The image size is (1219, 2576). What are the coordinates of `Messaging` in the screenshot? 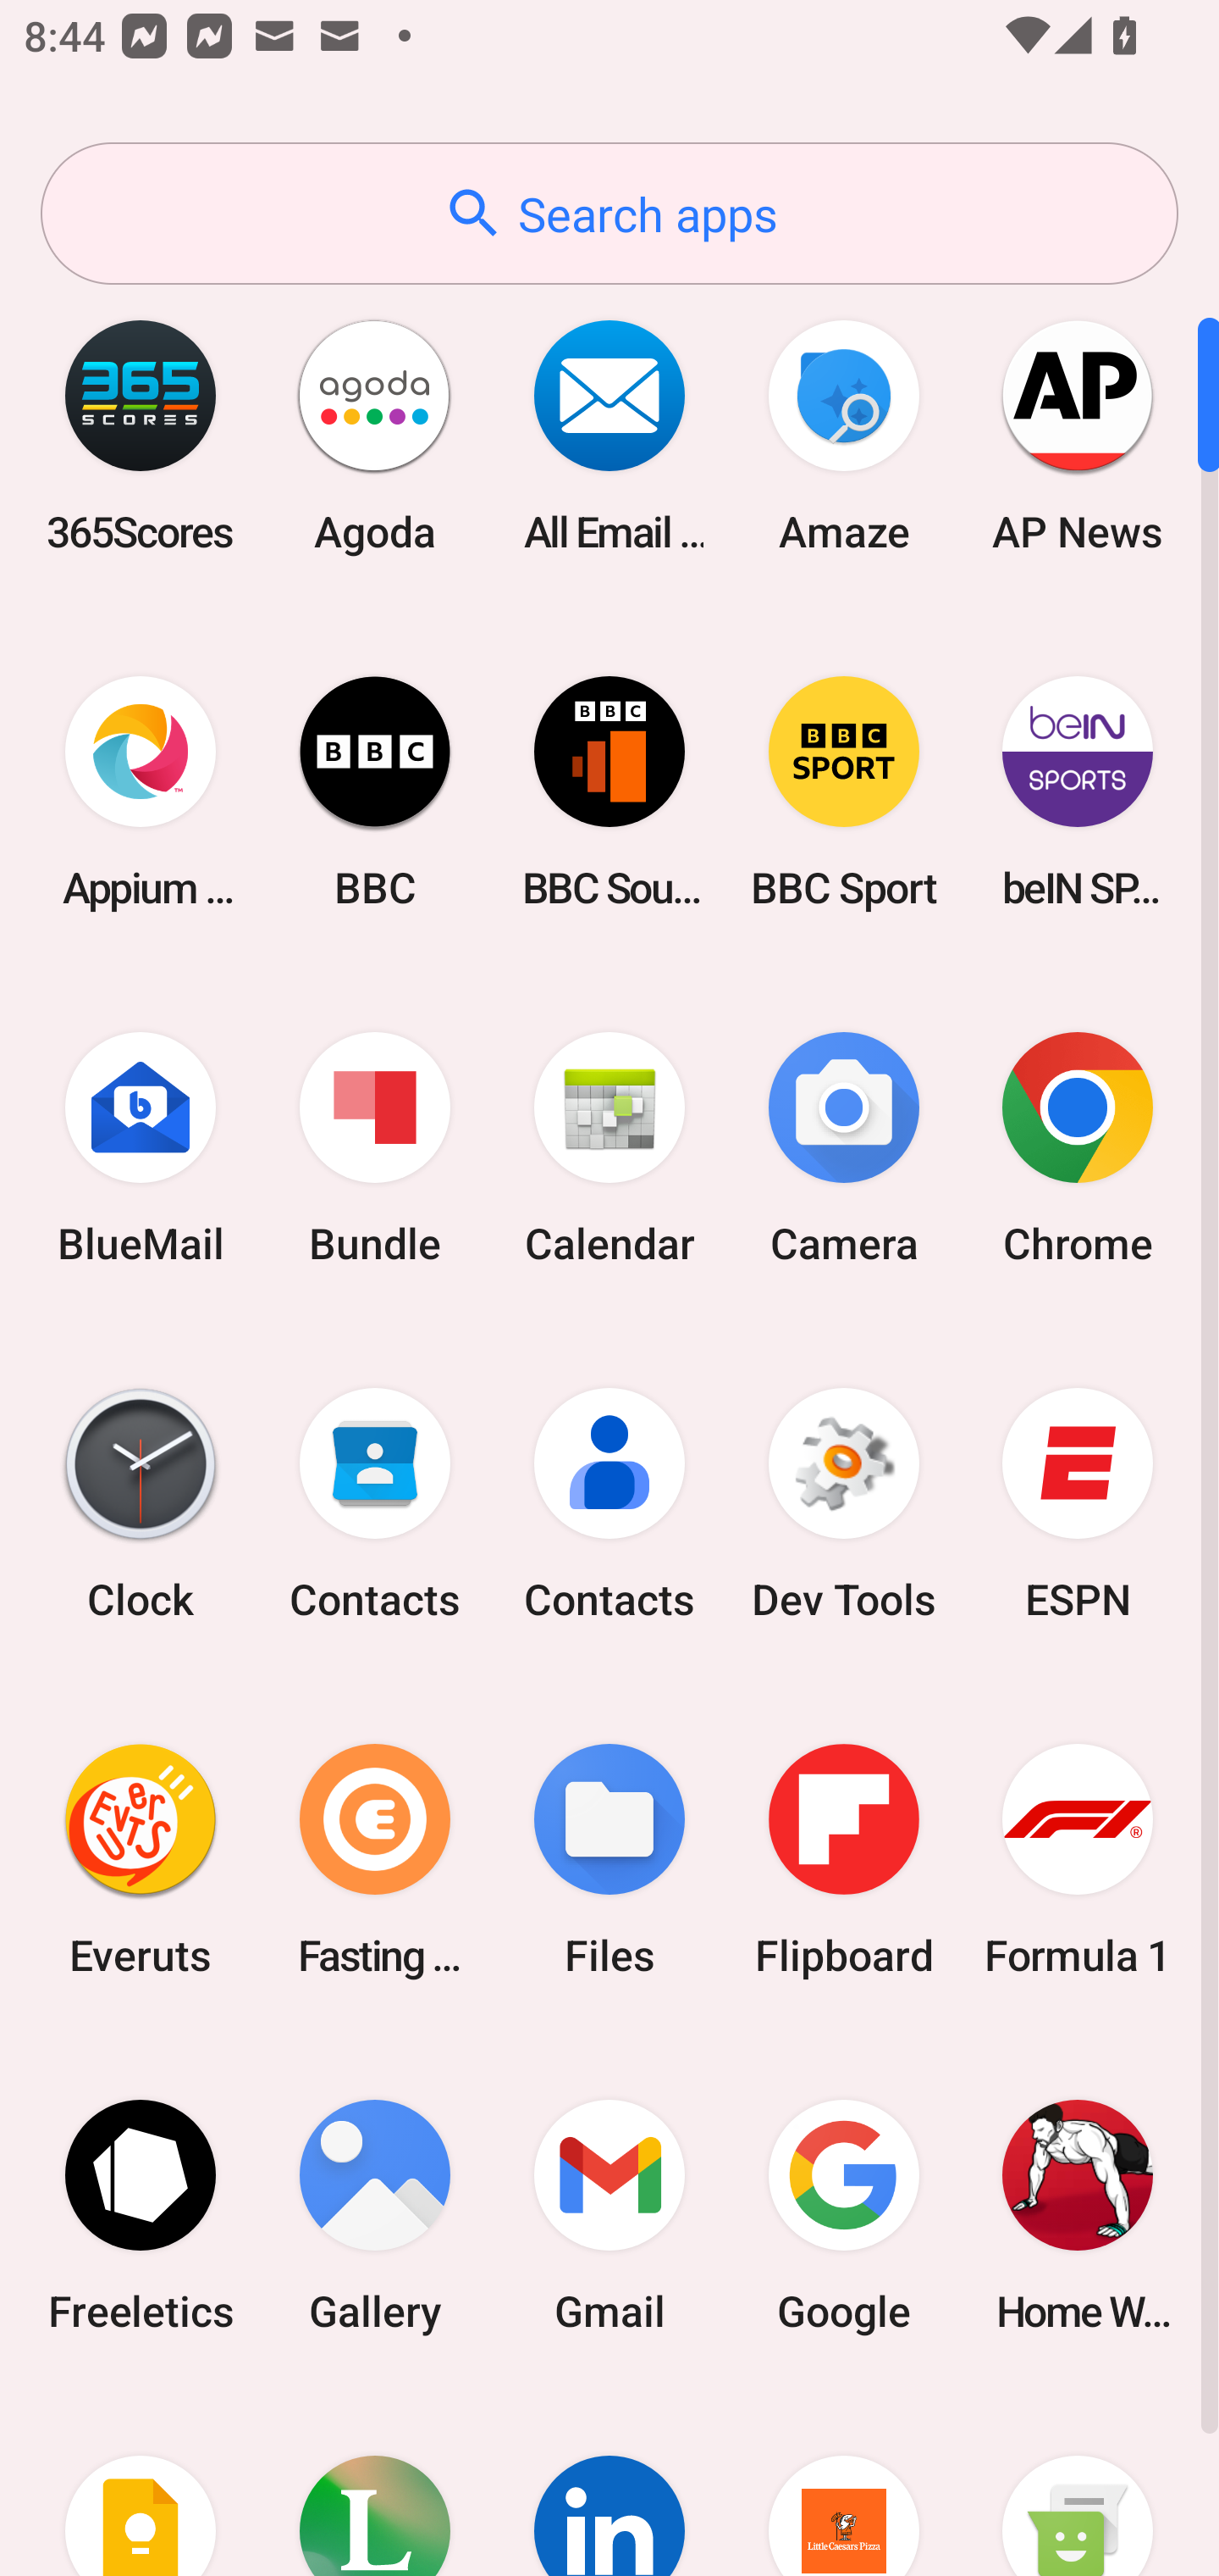 It's located at (1078, 2484).